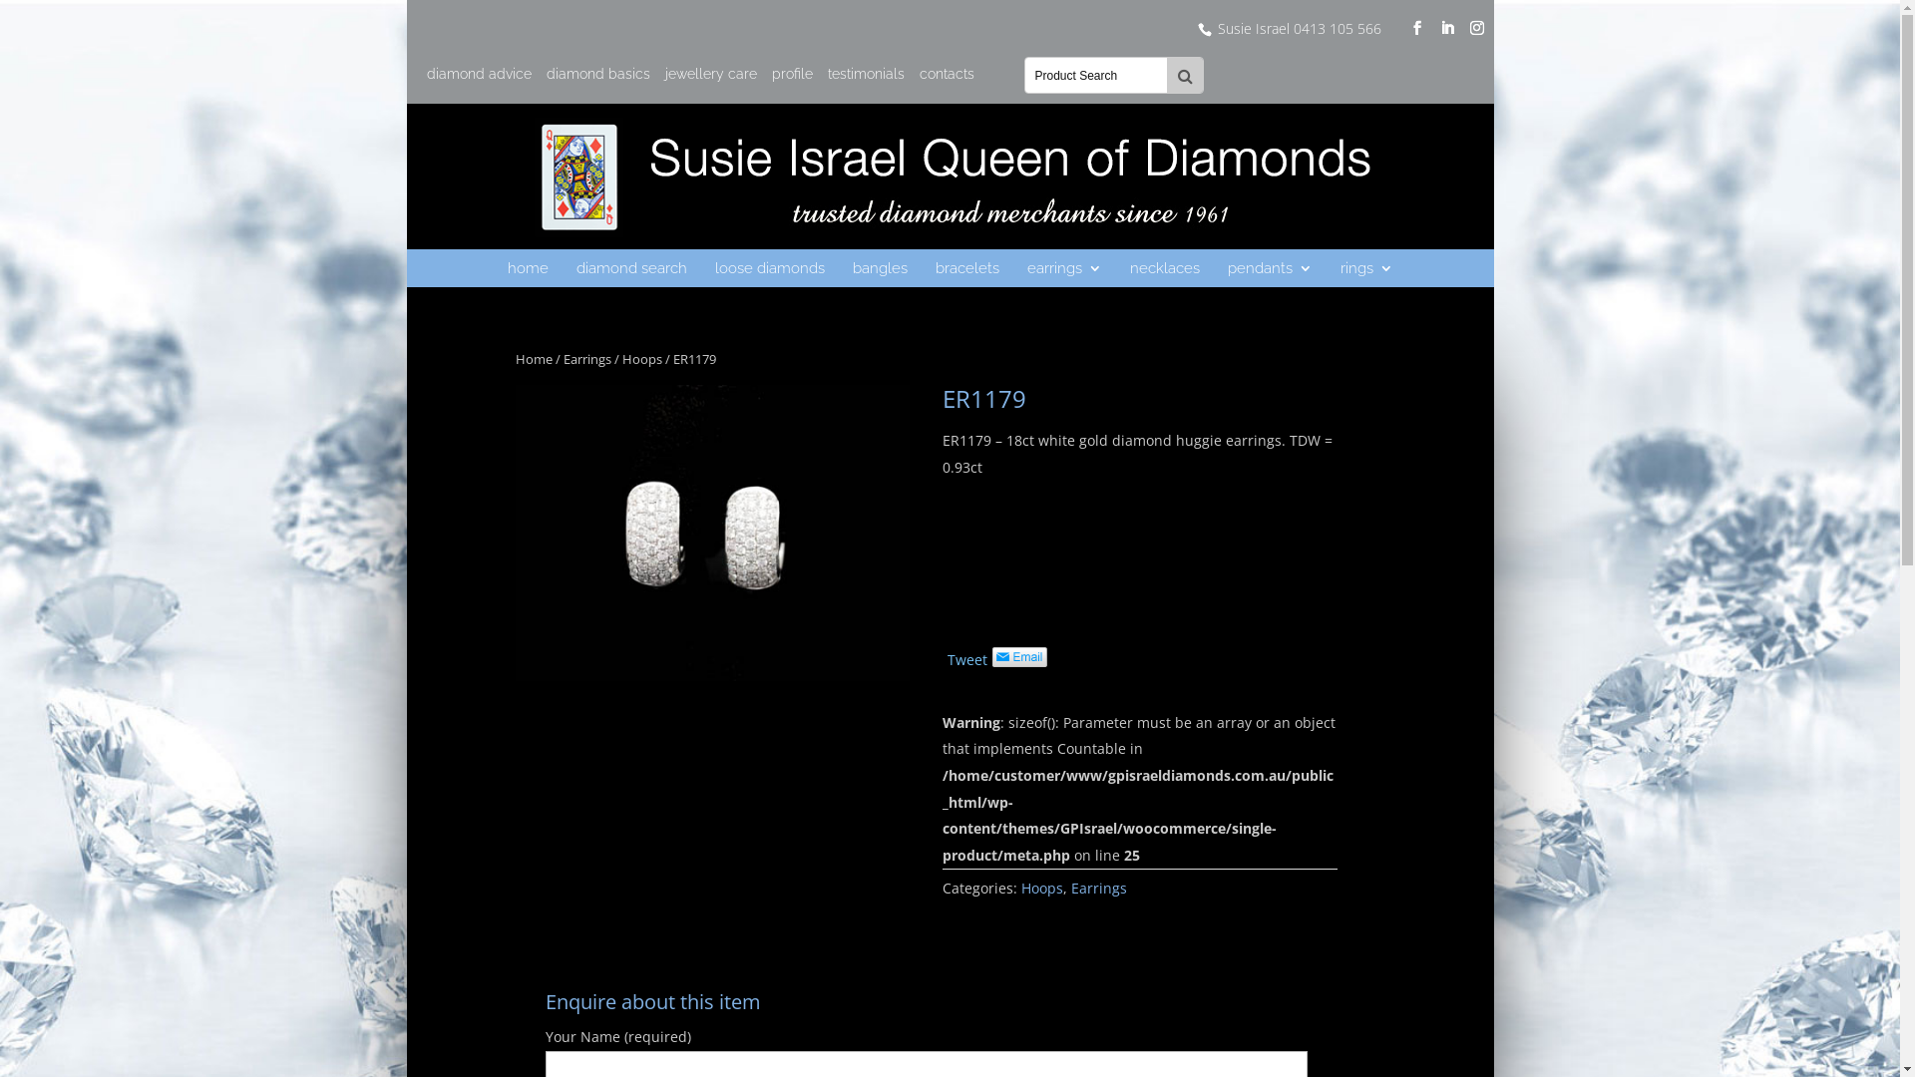  Describe the element at coordinates (710, 80) in the screenshot. I see `jewellery care` at that location.